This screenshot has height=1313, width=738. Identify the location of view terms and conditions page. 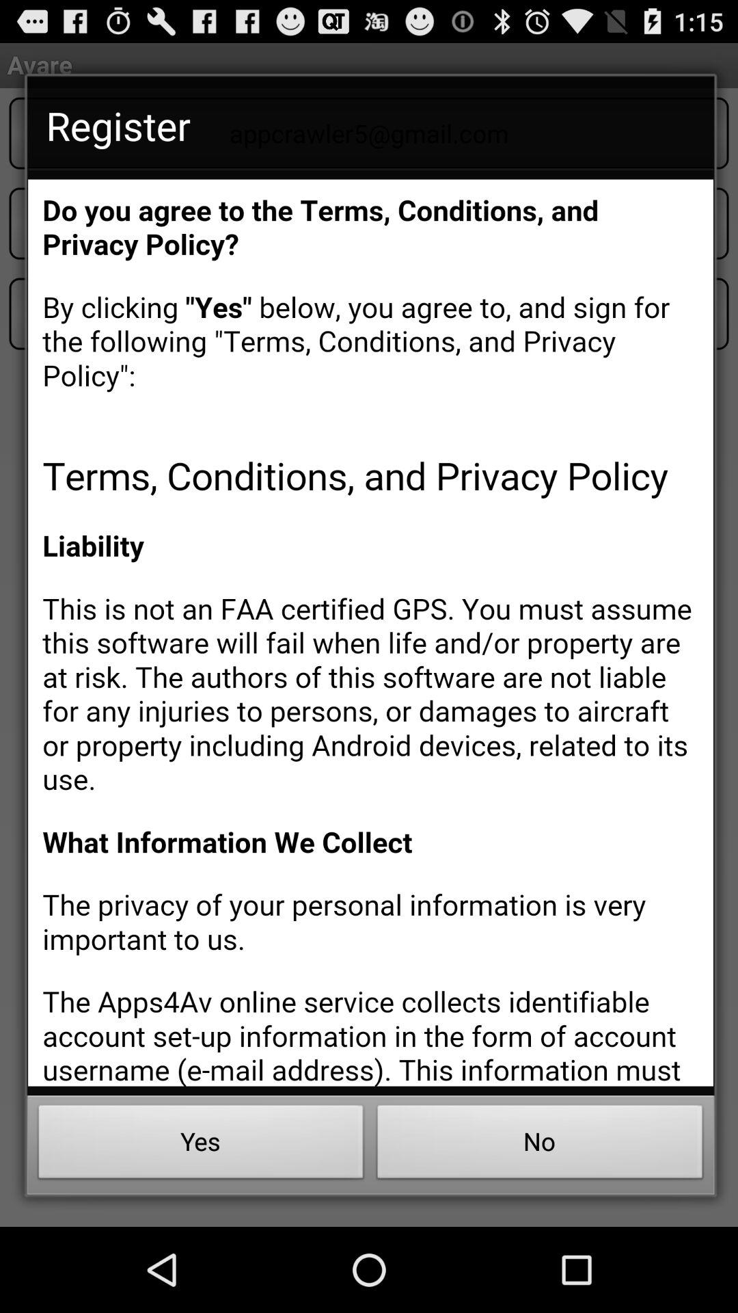
(370, 633).